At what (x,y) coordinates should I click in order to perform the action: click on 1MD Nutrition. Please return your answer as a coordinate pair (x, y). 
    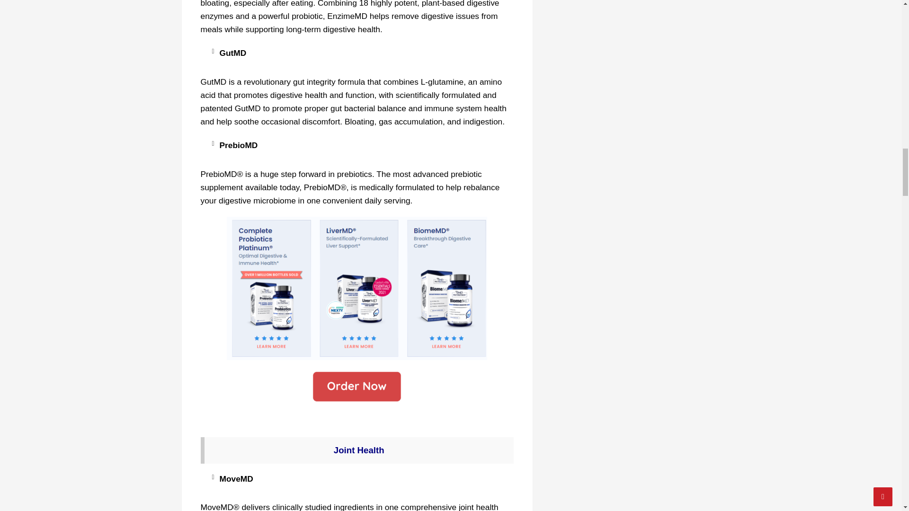
    Looking at the image, I should click on (357, 288).